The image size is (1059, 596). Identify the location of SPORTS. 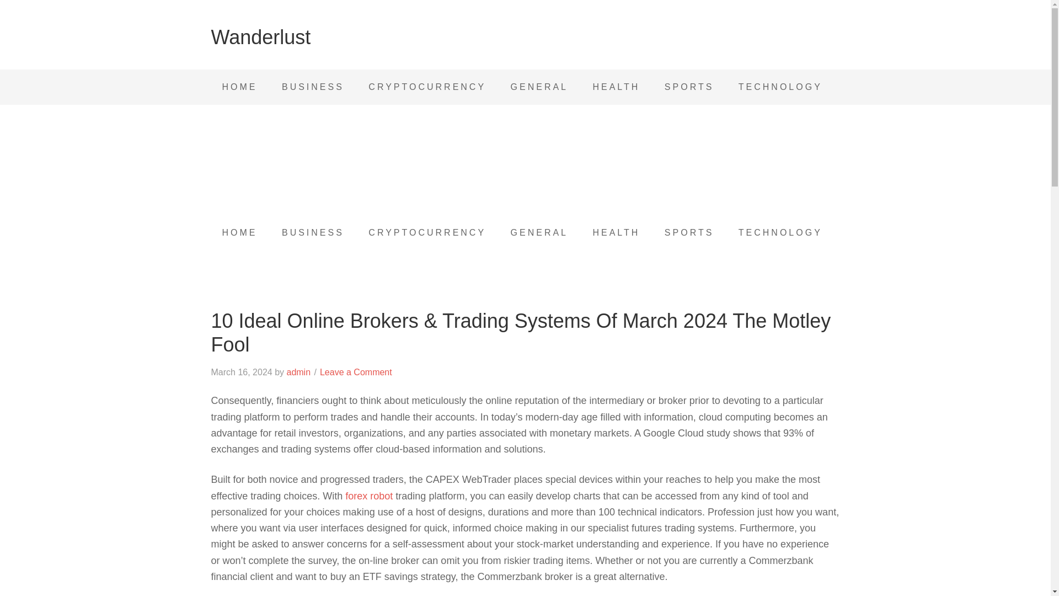
(689, 87).